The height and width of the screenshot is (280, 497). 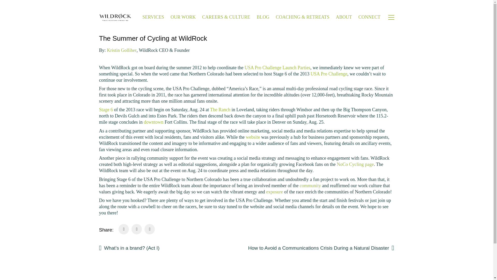 What do you see at coordinates (153, 17) in the screenshot?
I see `SERVICES` at bounding box center [153, 17].